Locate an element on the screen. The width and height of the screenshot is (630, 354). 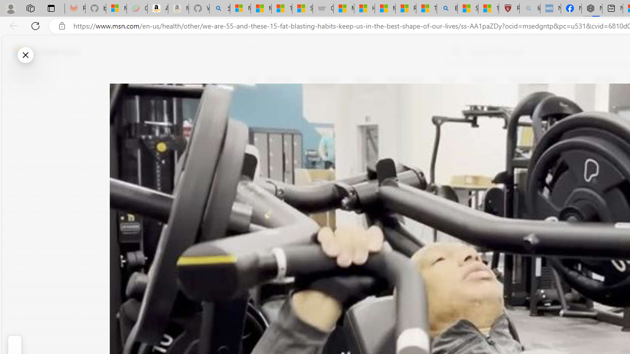
Technology is located at coordinates (527, 80).